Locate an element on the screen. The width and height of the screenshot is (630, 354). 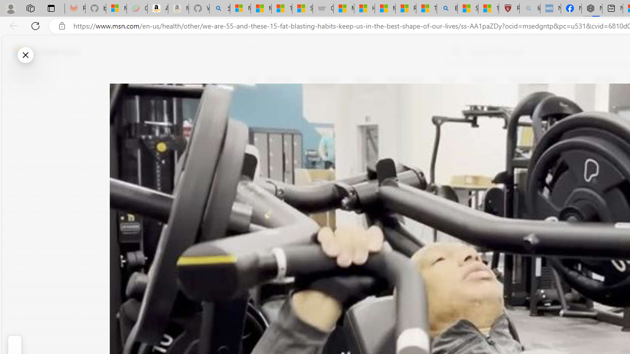
Technology is located at coordinates (527, 80).